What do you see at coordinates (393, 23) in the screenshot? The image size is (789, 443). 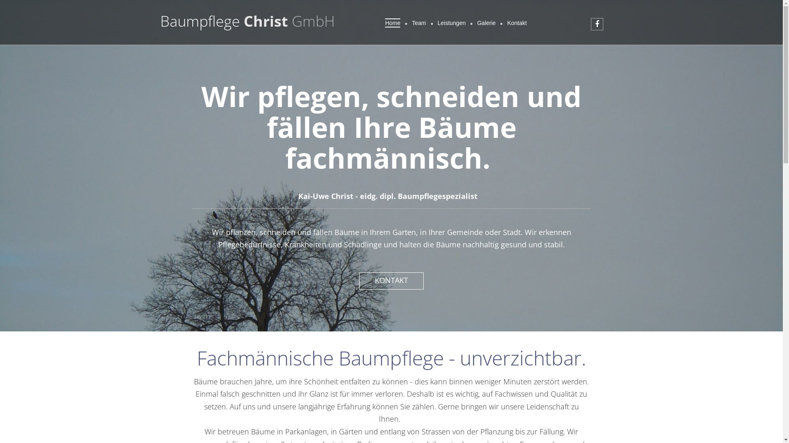 I see `Home` at bounding box center [393, 23].